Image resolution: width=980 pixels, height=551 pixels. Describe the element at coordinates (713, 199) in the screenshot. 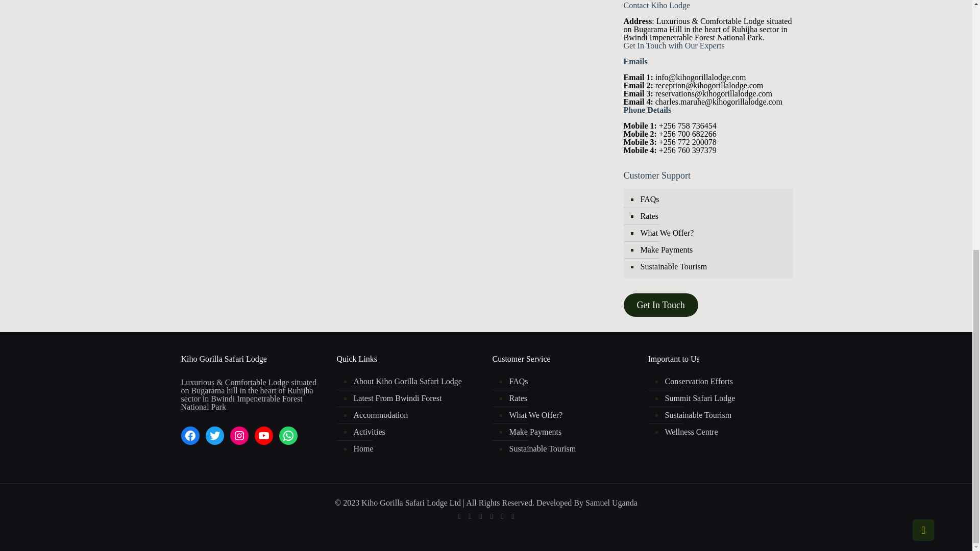

I see `FAQs` at that location.